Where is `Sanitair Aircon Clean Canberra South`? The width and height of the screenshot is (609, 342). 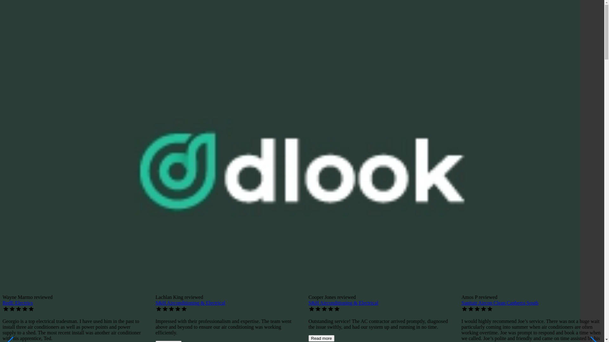
Sanitair Aircon Clean Canberra South is located at coordinates (500, 303).